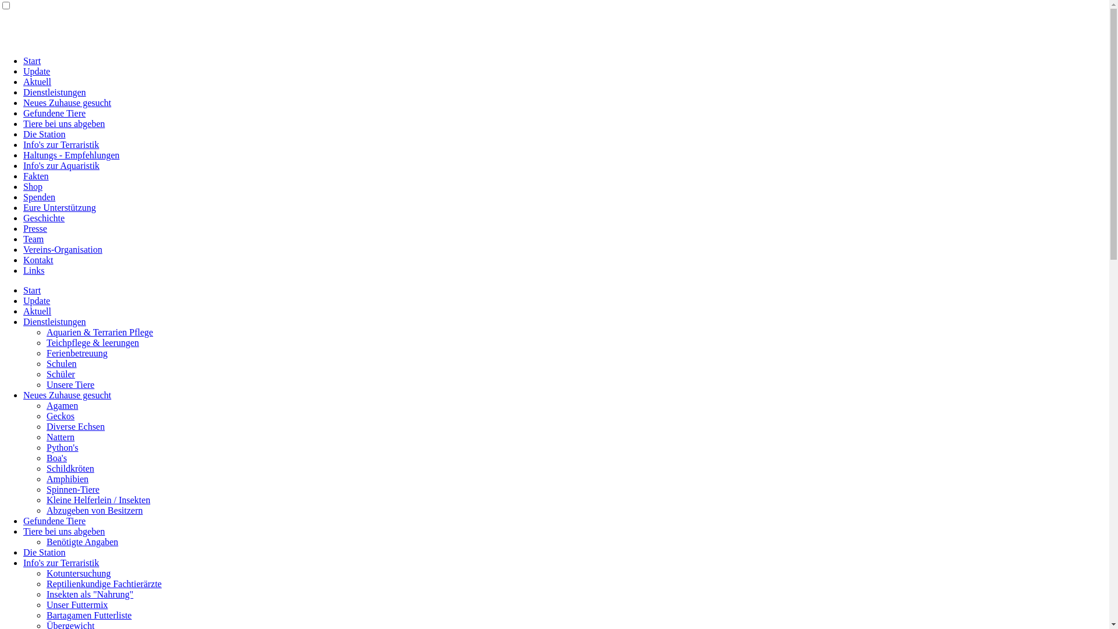  Describe the element at coordinates (71, 155) in the screenshot. I see `Haltungs - Empfehlungen` at that location.